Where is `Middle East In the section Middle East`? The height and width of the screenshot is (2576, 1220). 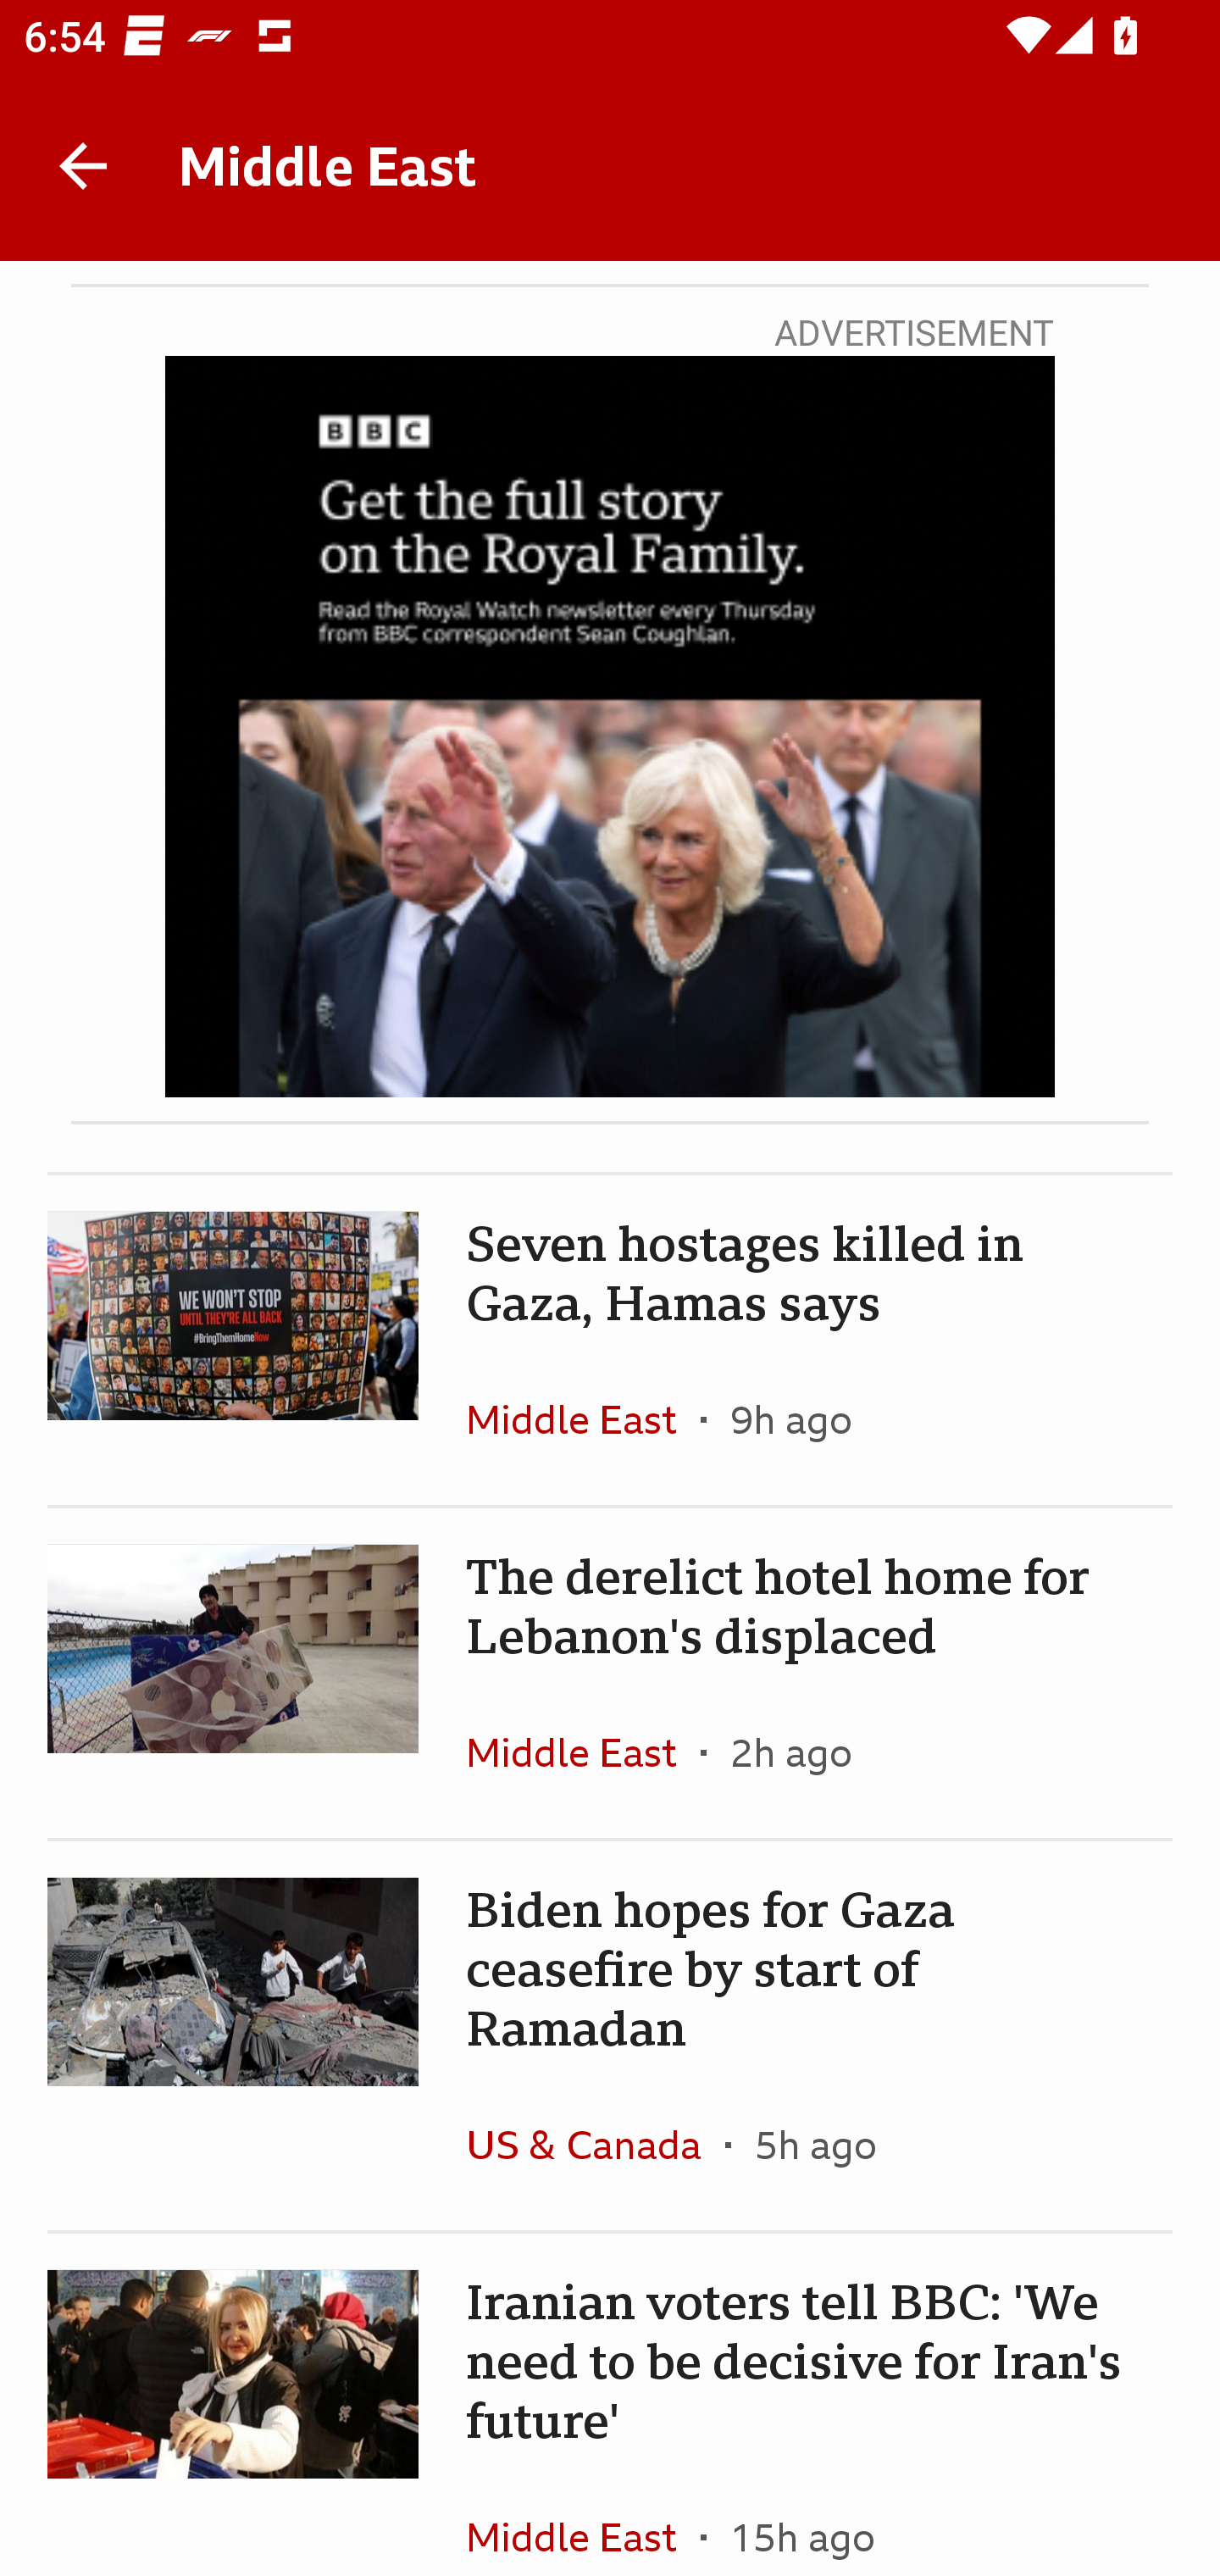 Middle East In the section Middle East is located at coordinates (583, 2514).